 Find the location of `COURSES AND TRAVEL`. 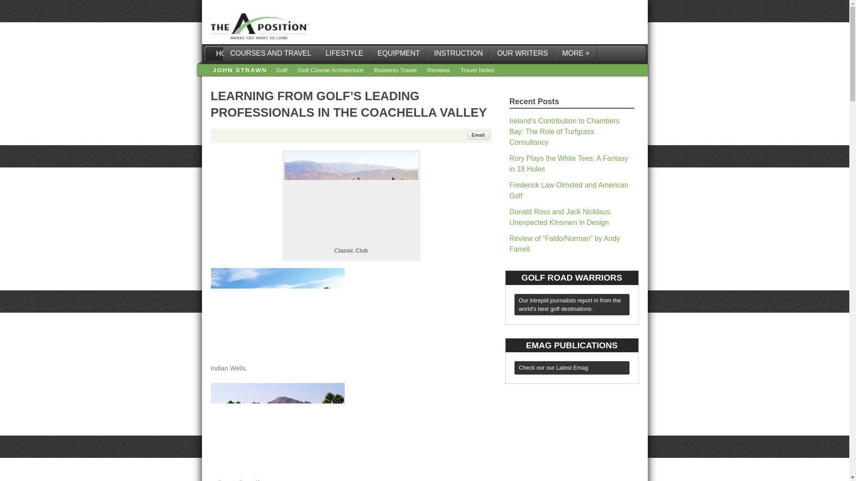

COURSES AND TRAVEL is located at coordinates (270, 53).